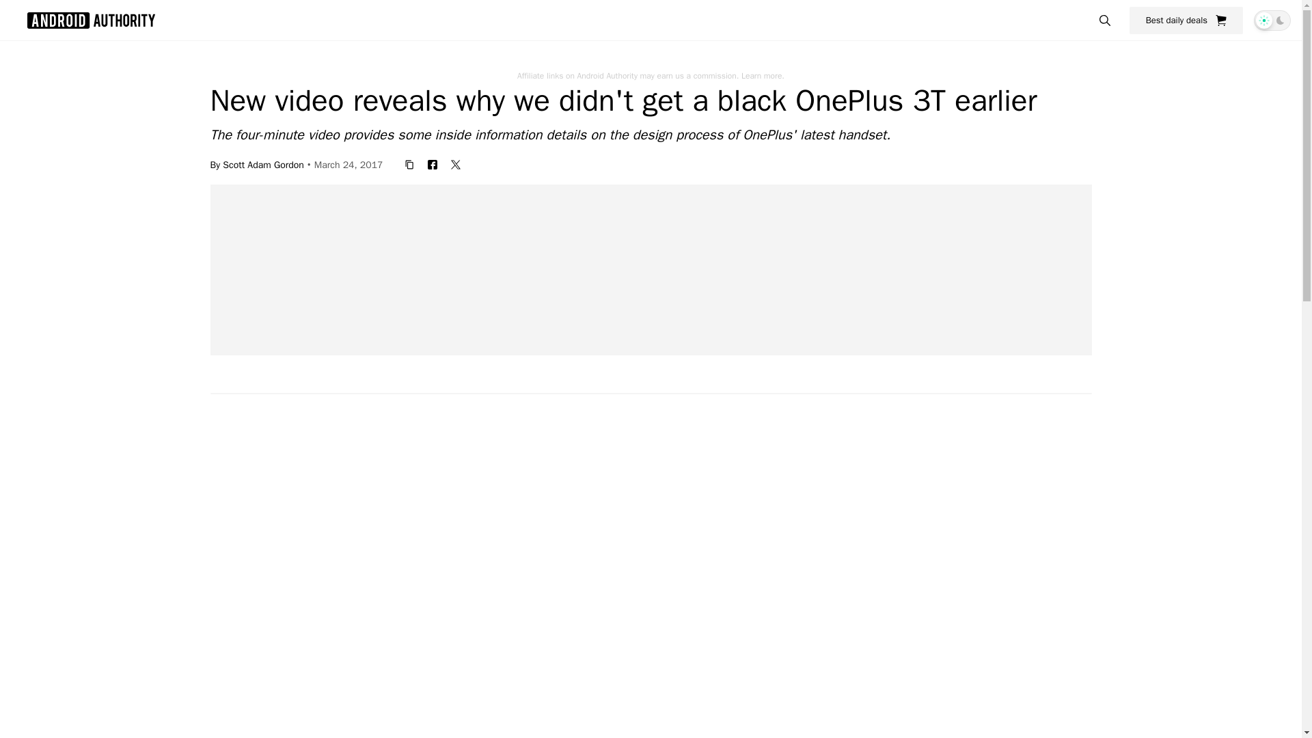 The image size is (1312, 738). I want to click on twitter, so click(455, 164).